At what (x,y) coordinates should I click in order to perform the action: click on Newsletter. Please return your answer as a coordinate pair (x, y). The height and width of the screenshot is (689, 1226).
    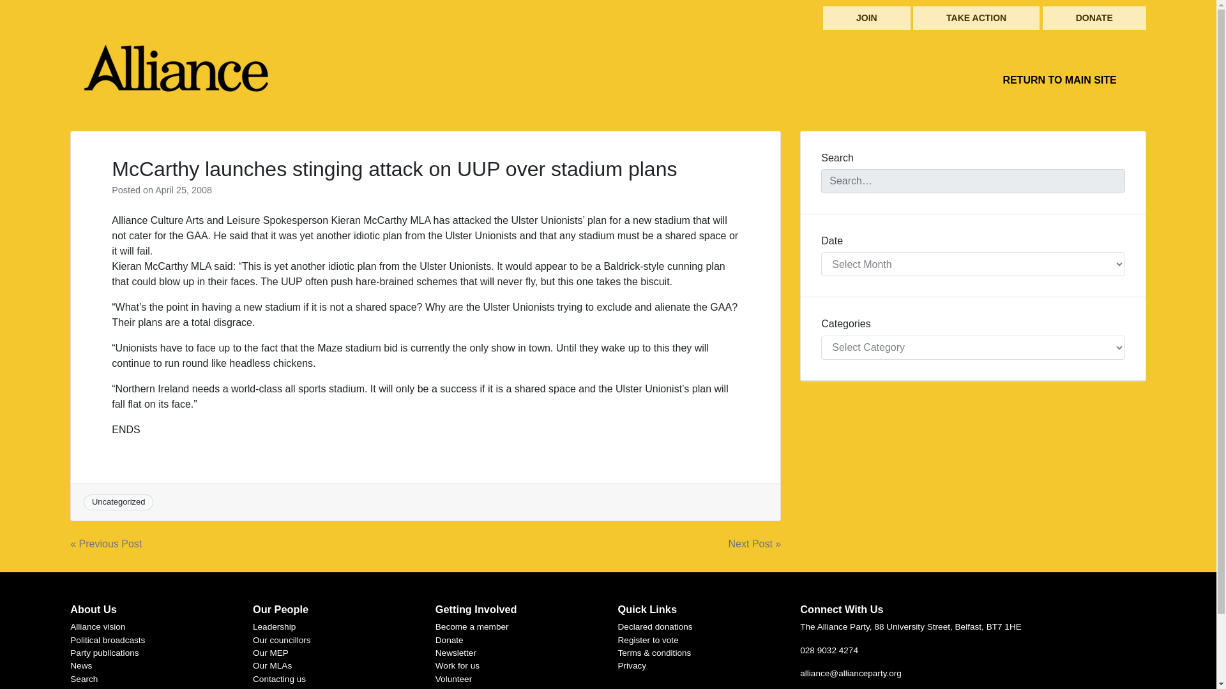
    Looking at the image, I should click on (456, 653).